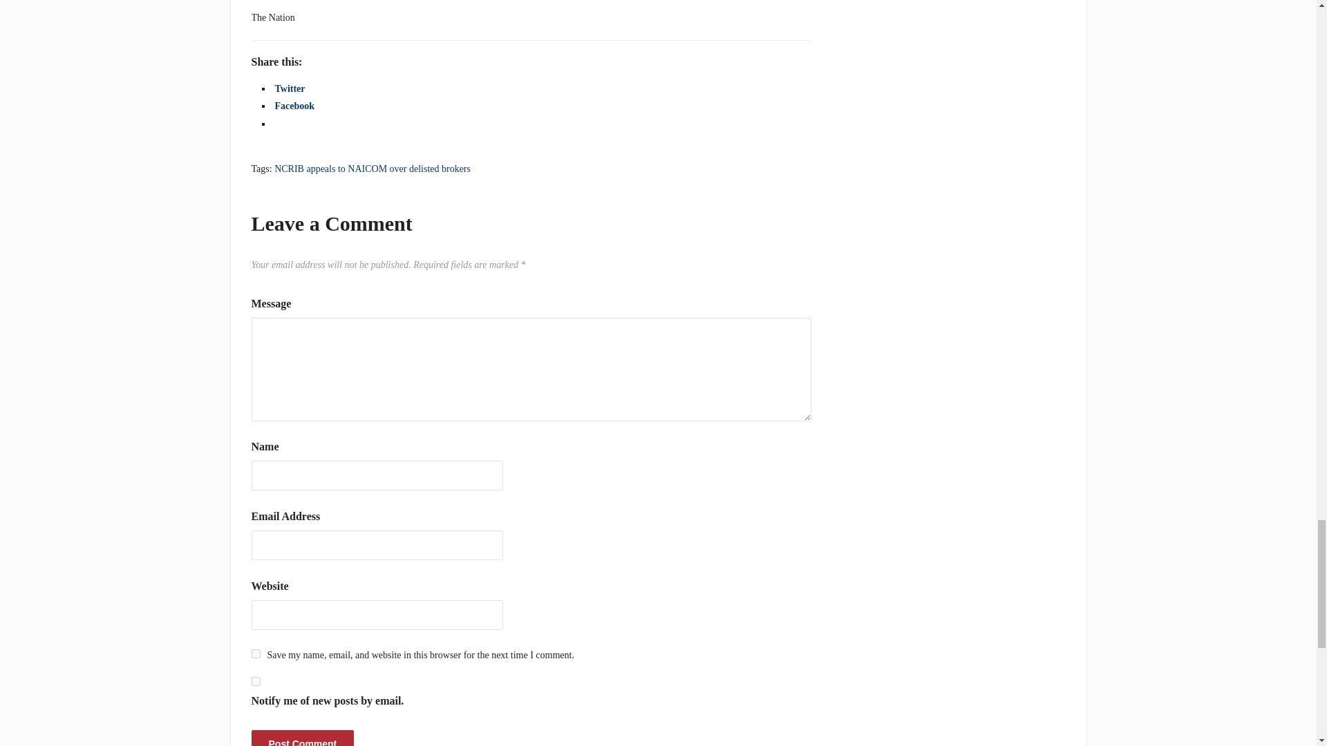 This screenshot has height=746, width=1327. I want to click on Post Comment, so click(303, 738).